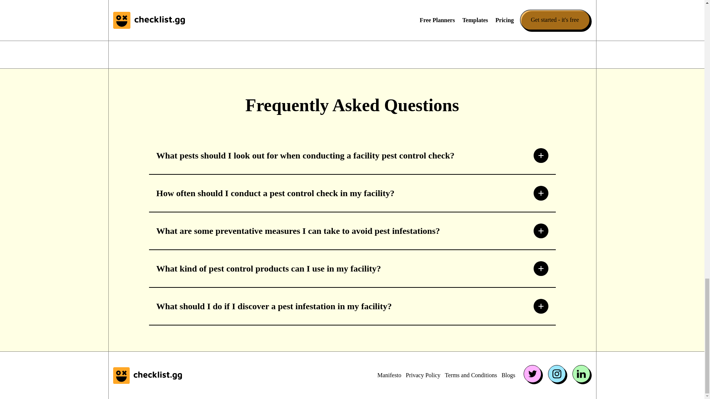 This screenshot has width=710, height=399. What do you see at coordinates (508, 375) in the screenshot?
I see `Blogs` at bounding box center [508, 375].